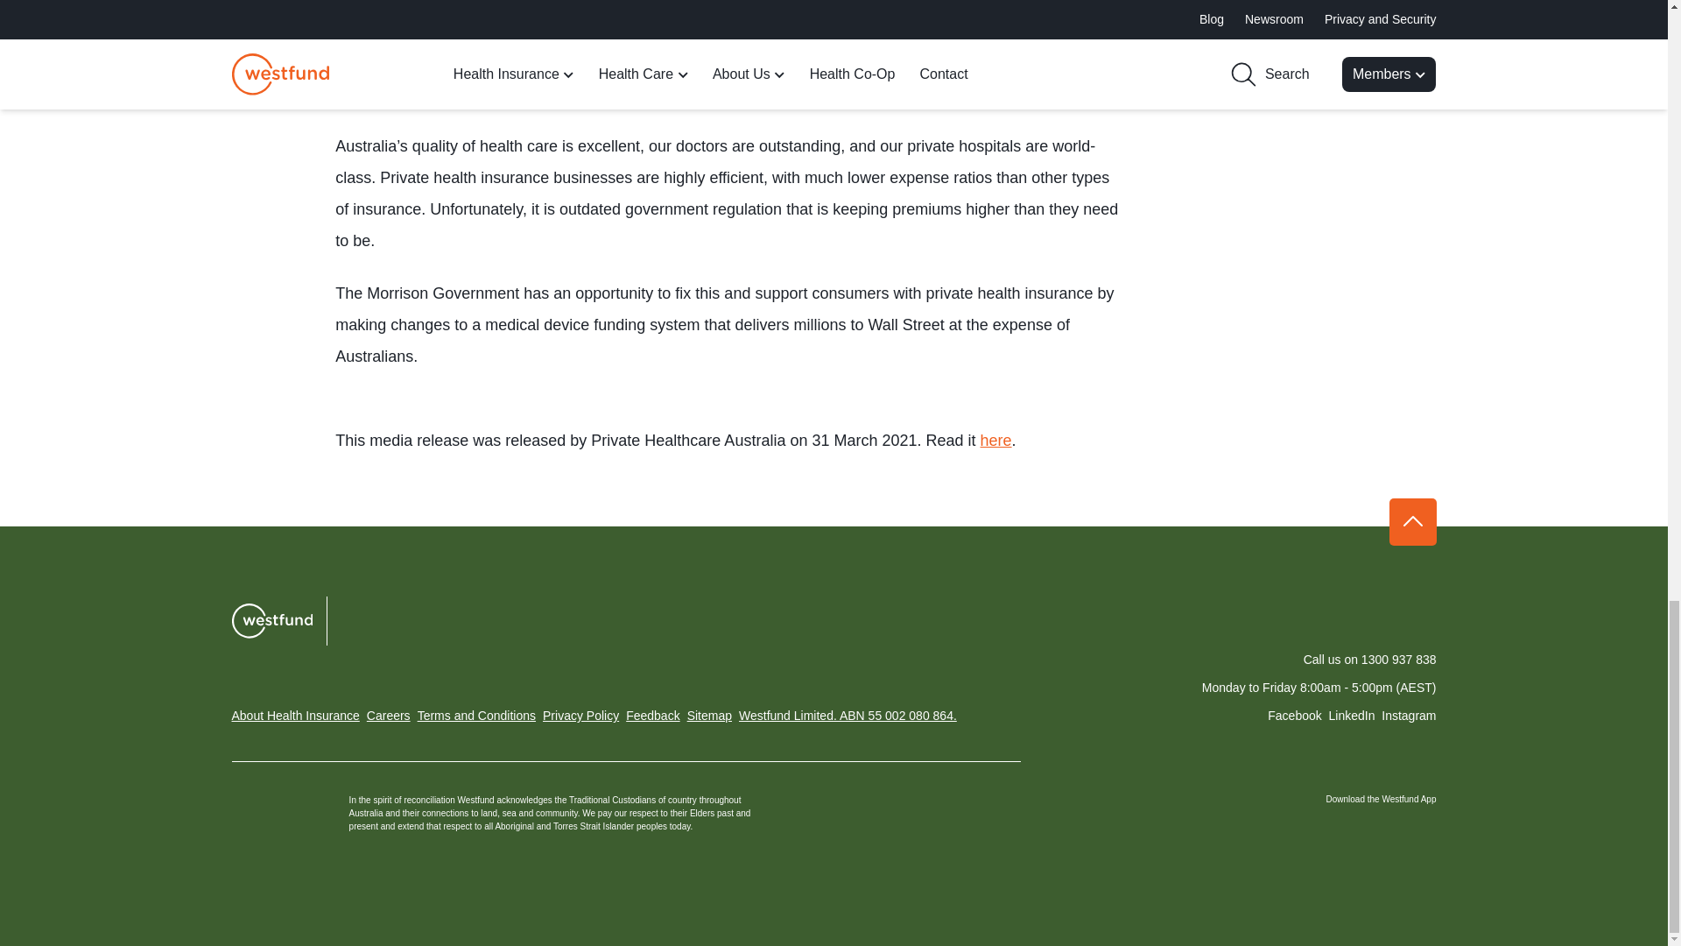 The height and width of the screenshot is (946, 1681). I want to click on Terms and Conditions, so click(476, 715).